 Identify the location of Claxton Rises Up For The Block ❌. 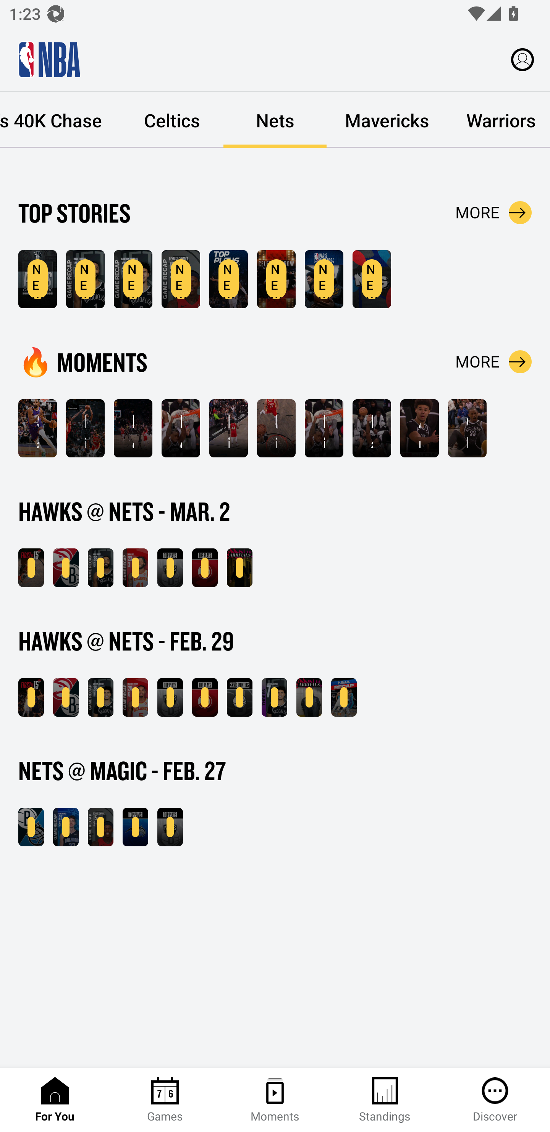
(467, 428).